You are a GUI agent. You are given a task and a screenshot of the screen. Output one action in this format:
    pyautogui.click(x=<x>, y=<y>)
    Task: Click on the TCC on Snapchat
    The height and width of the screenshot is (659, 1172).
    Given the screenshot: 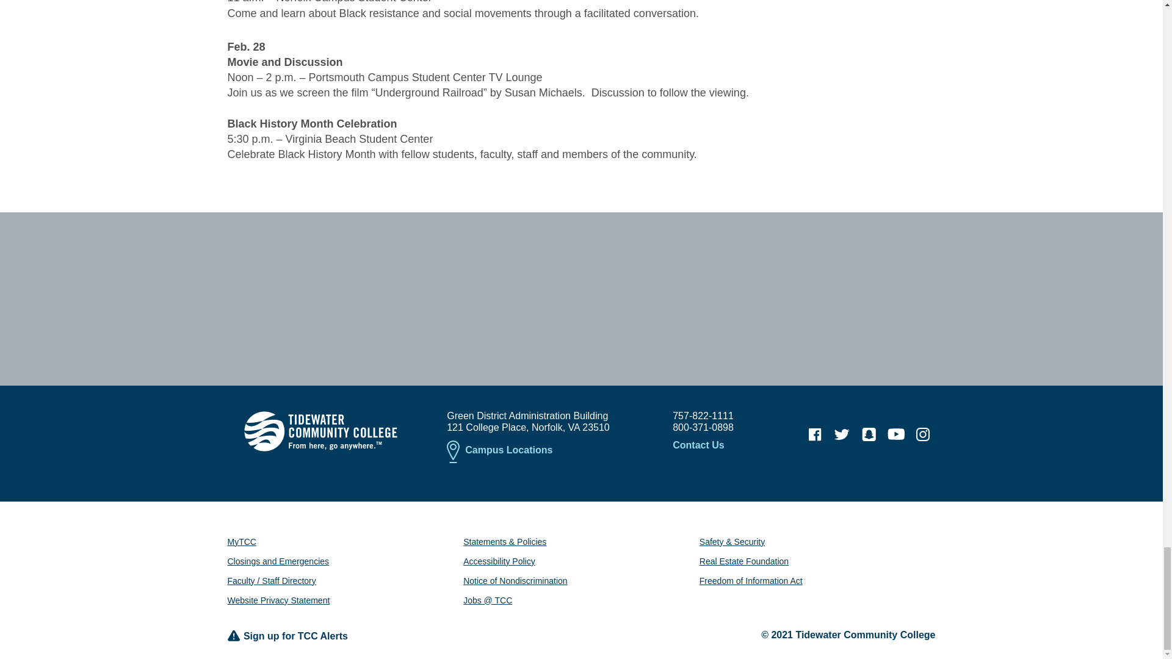 What is the action you would take?
    pyautogui.click(x=869, y=434)
    